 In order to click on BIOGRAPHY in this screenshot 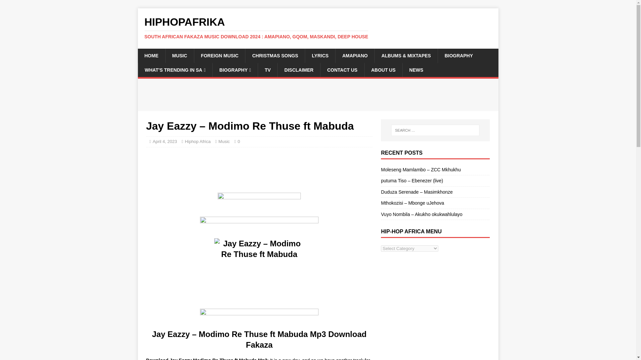, I will do `click(235, 70)`.